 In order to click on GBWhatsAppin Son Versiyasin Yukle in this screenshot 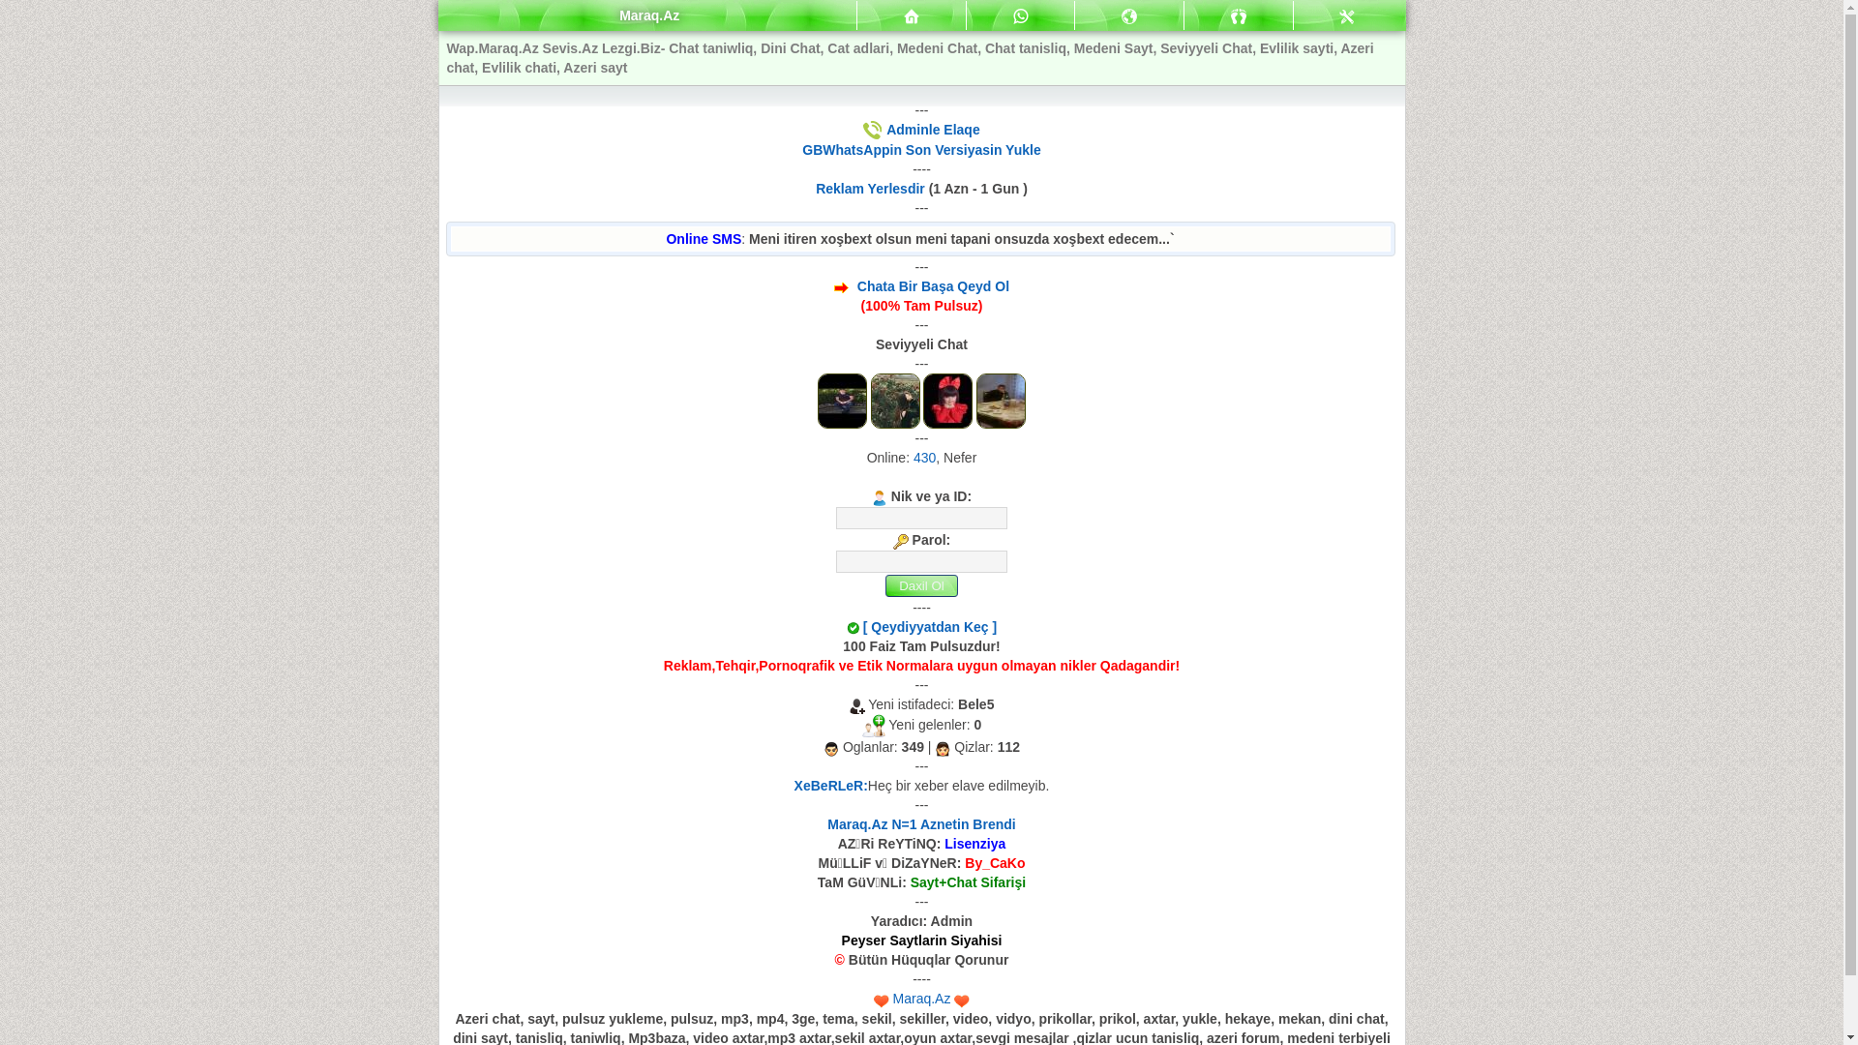, I will do `click(921, 150)`.